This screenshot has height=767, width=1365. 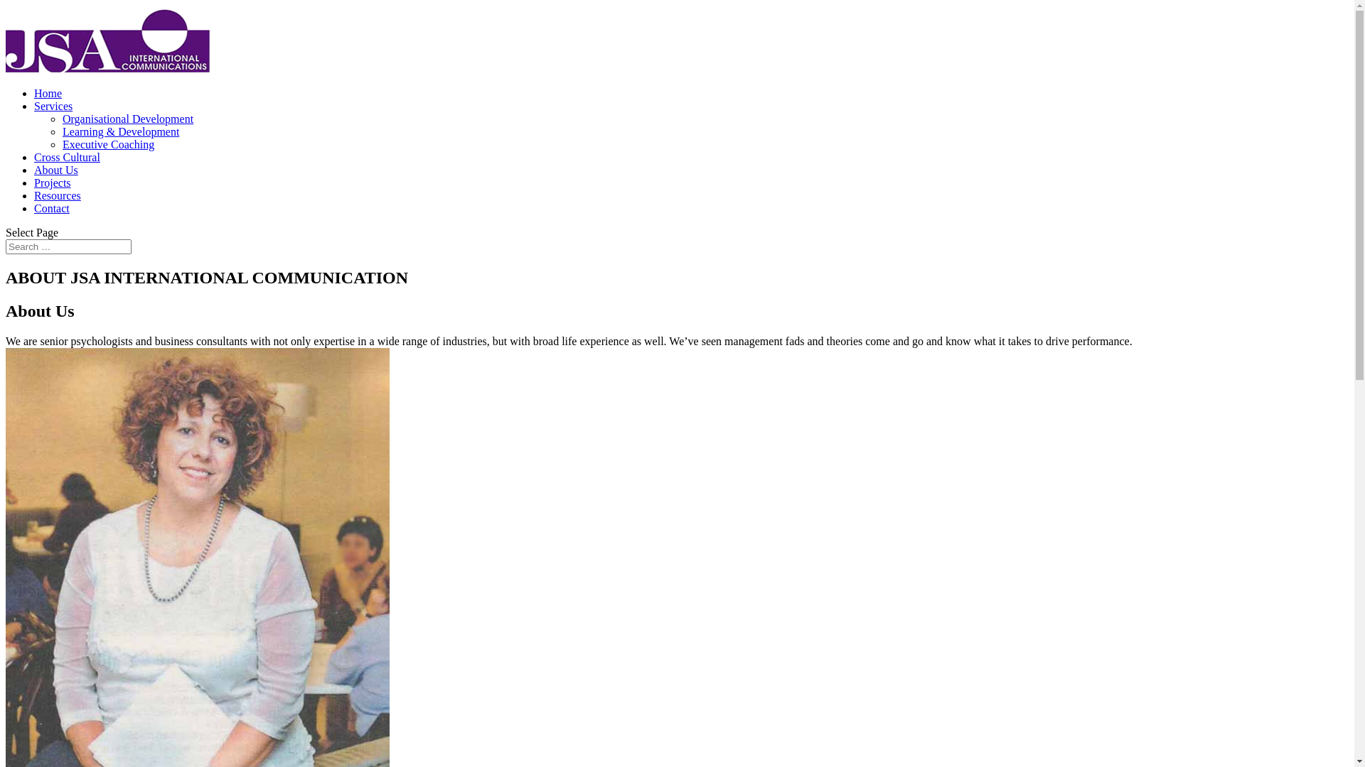 I want to click on About Us, so click(x=56, y=170).